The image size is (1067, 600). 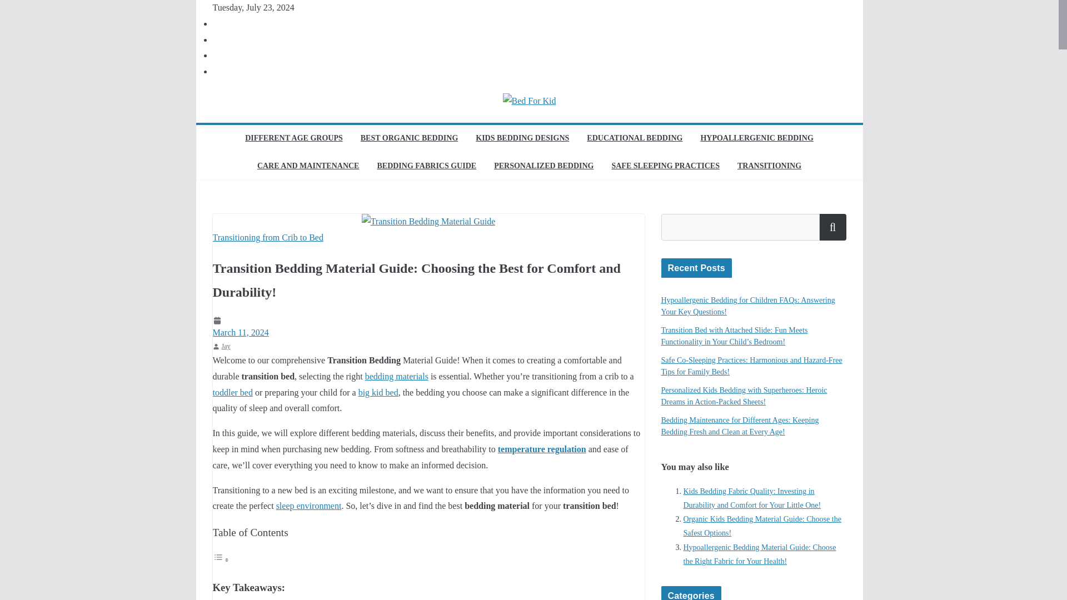 I want to click on Transitioning from Crib to Bed, so click(x=268, y=238).